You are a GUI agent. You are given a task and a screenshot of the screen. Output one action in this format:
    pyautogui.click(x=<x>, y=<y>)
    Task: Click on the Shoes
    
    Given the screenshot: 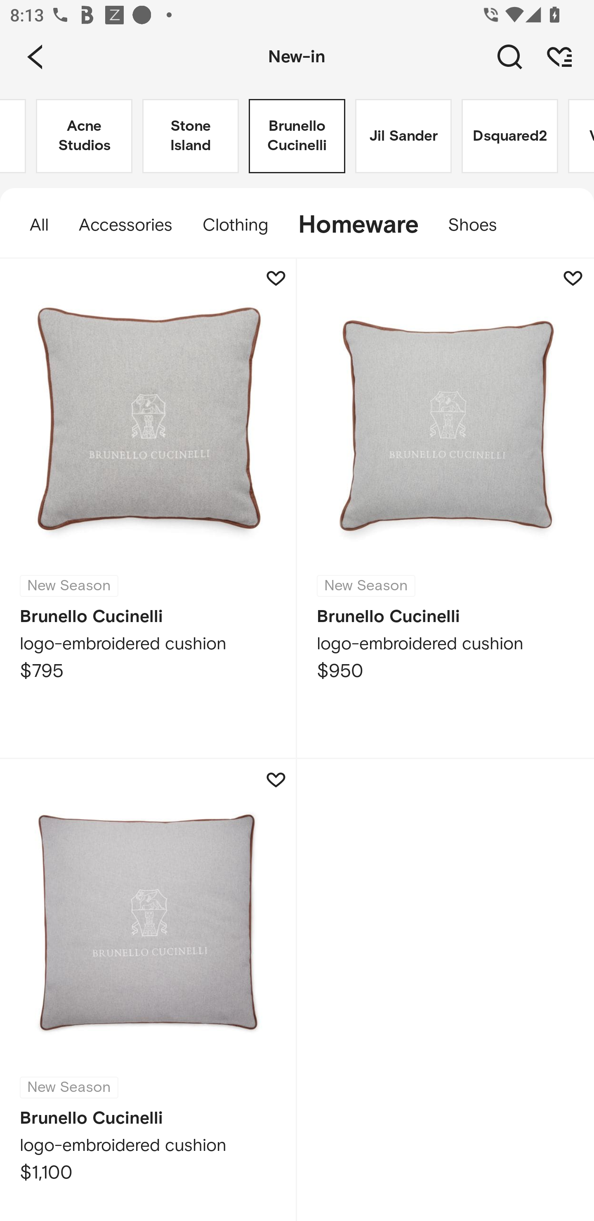 What is the action you would take?
    pyautogui.click(x=480, y=225)
    